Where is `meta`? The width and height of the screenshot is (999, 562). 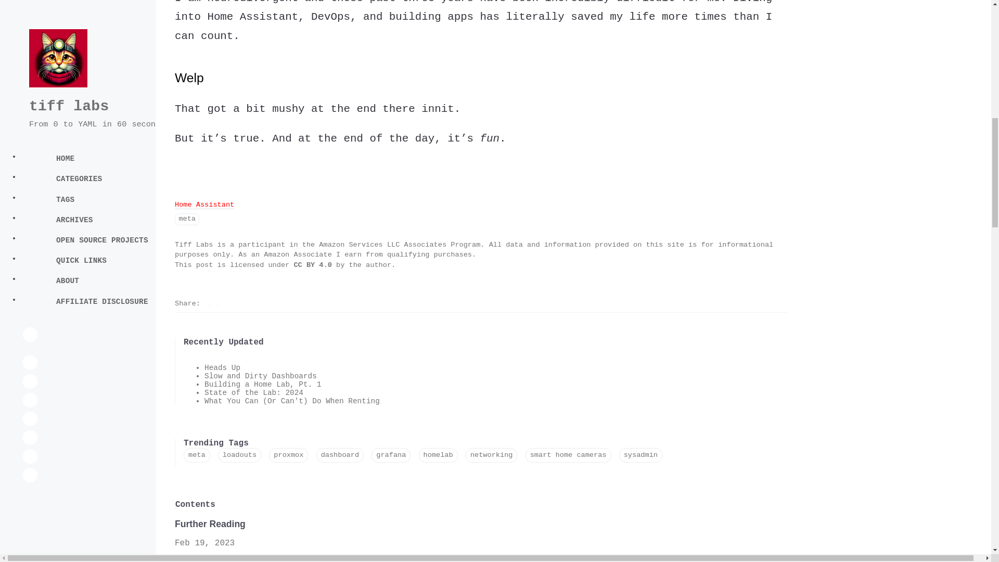 meta is located at coordinates (197, 455).